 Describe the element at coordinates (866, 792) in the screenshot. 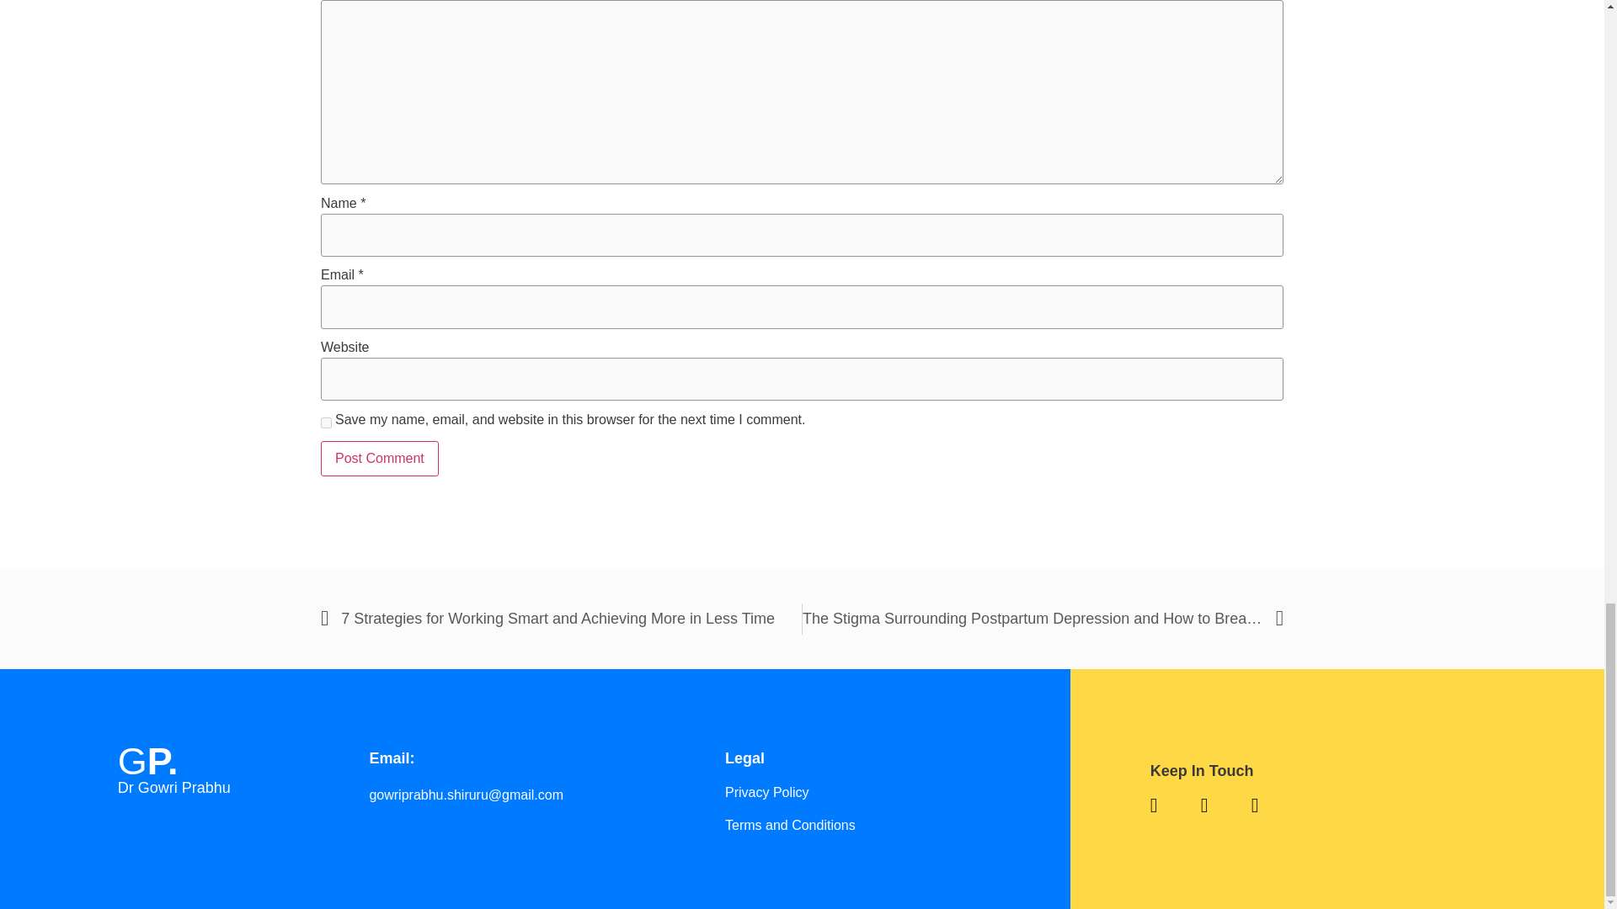

I see `Privacy Policy` at that location.